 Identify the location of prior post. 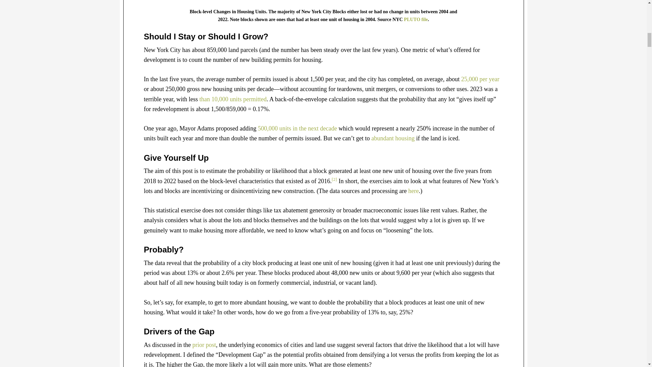
(204, 345).